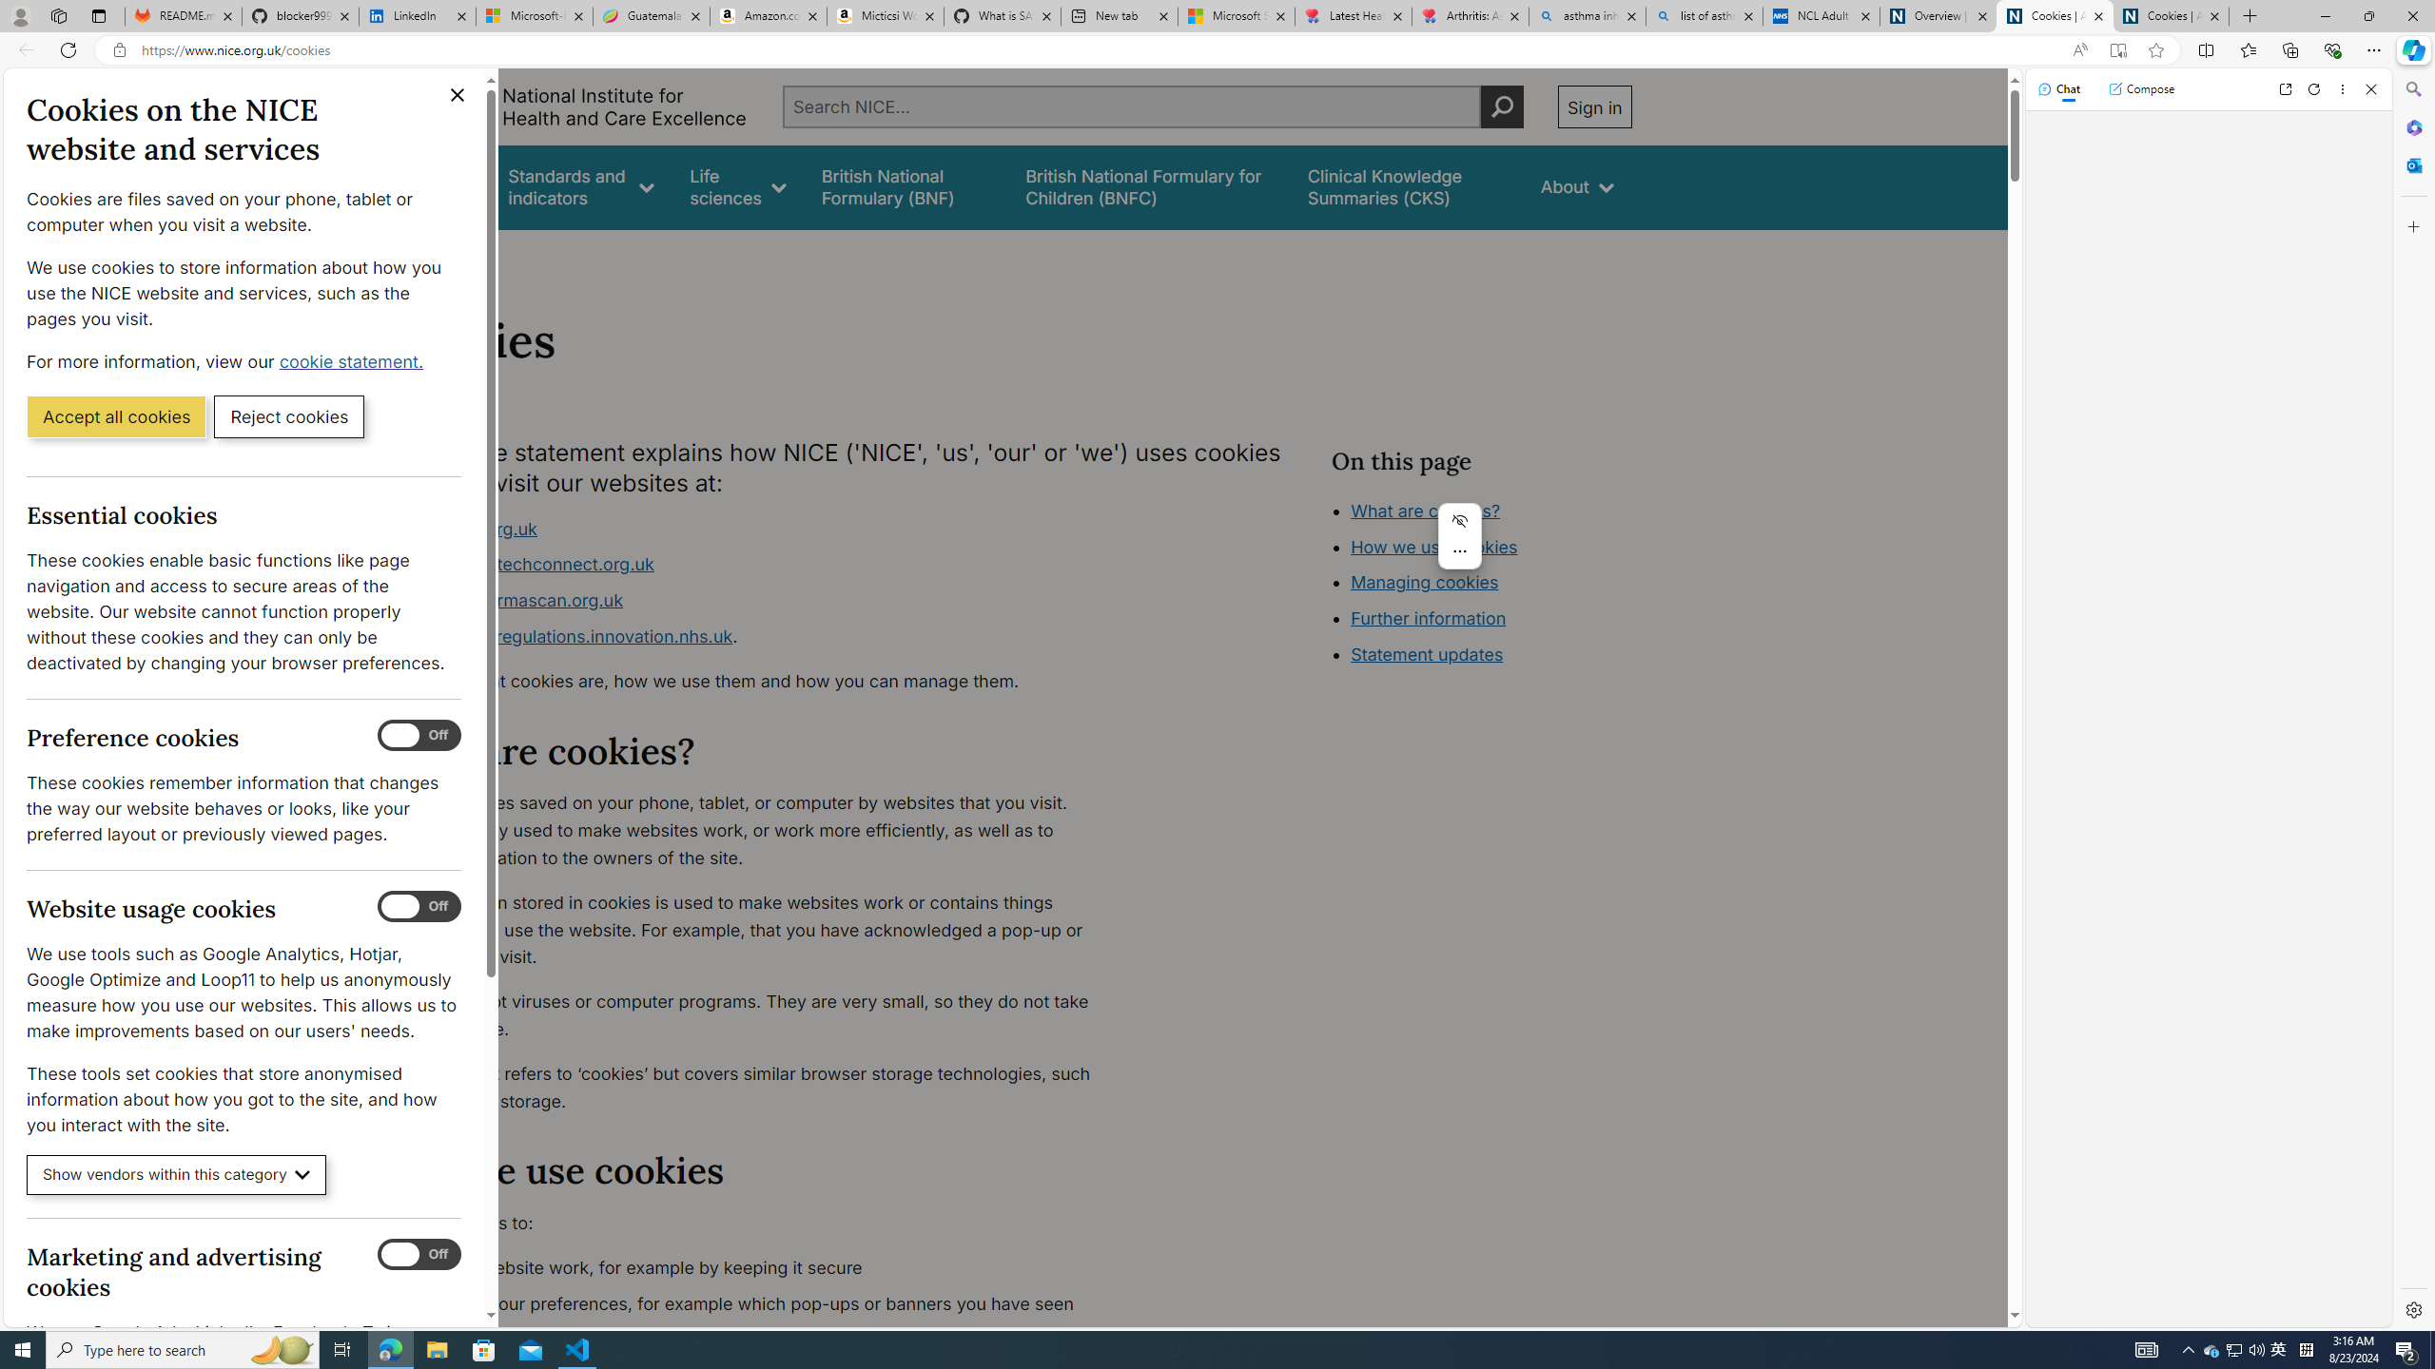 The width and height of the screenshot is (2435, 1369). I want to click on Marketing and advertising cookies, so click(419, 1255).